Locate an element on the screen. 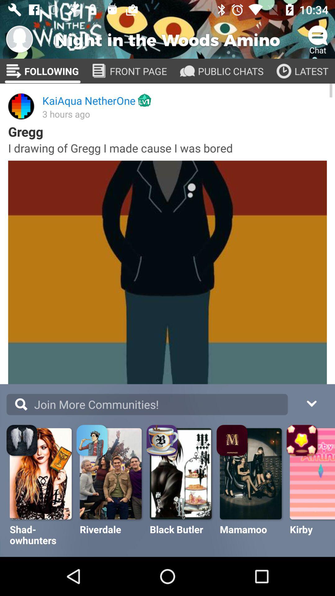 The width and height of the screenshot is (335, 596). select the drop down button on the right next to search button on the web page is located at coordinates (310, 409).